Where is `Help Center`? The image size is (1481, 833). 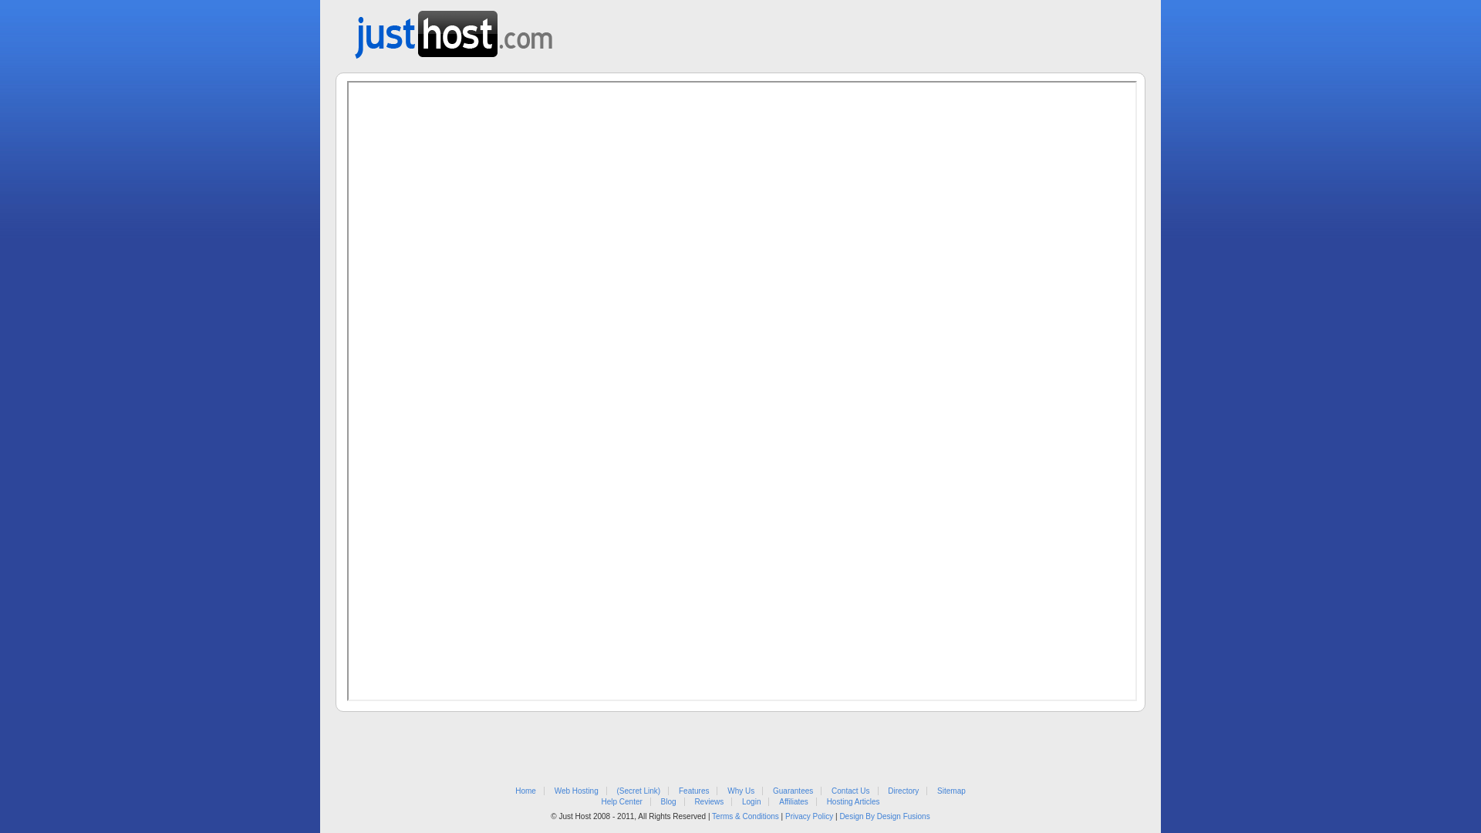 Help Center is located at coordinates (622, 802).